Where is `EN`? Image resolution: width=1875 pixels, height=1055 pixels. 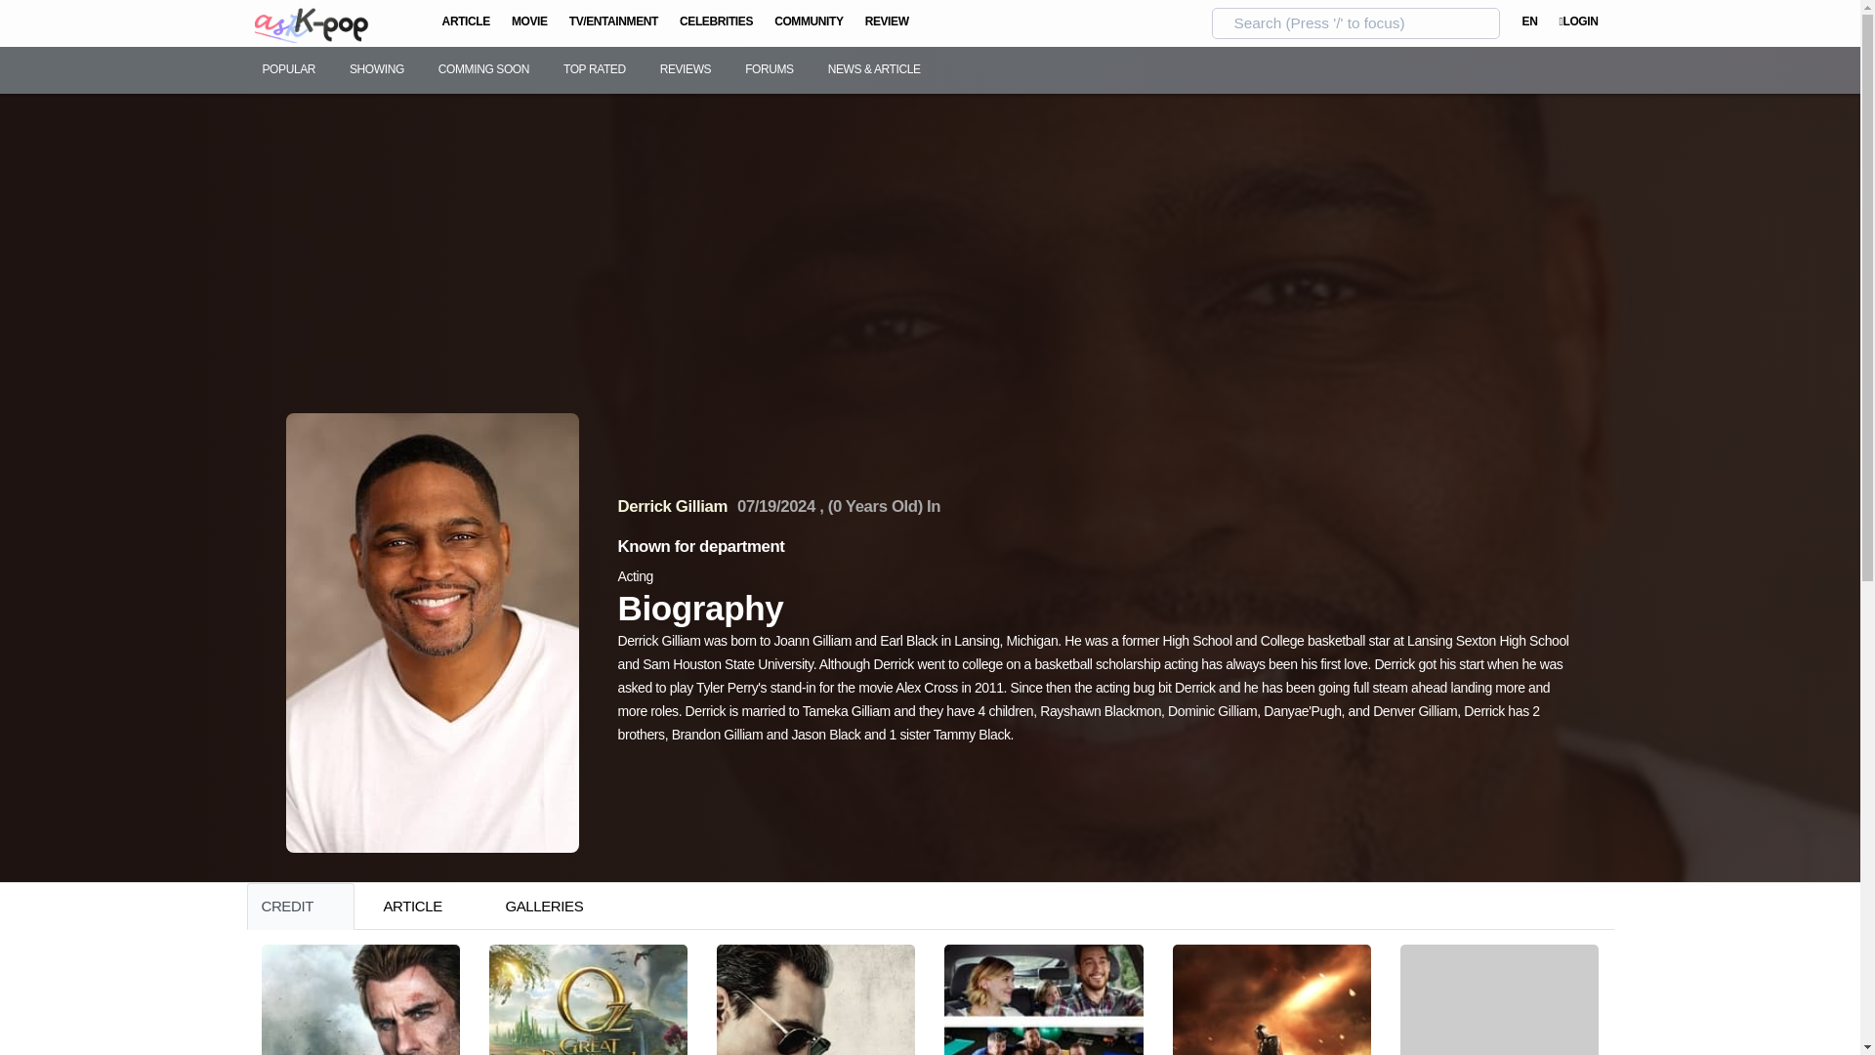 EN is located at coordinates (1529, 23).